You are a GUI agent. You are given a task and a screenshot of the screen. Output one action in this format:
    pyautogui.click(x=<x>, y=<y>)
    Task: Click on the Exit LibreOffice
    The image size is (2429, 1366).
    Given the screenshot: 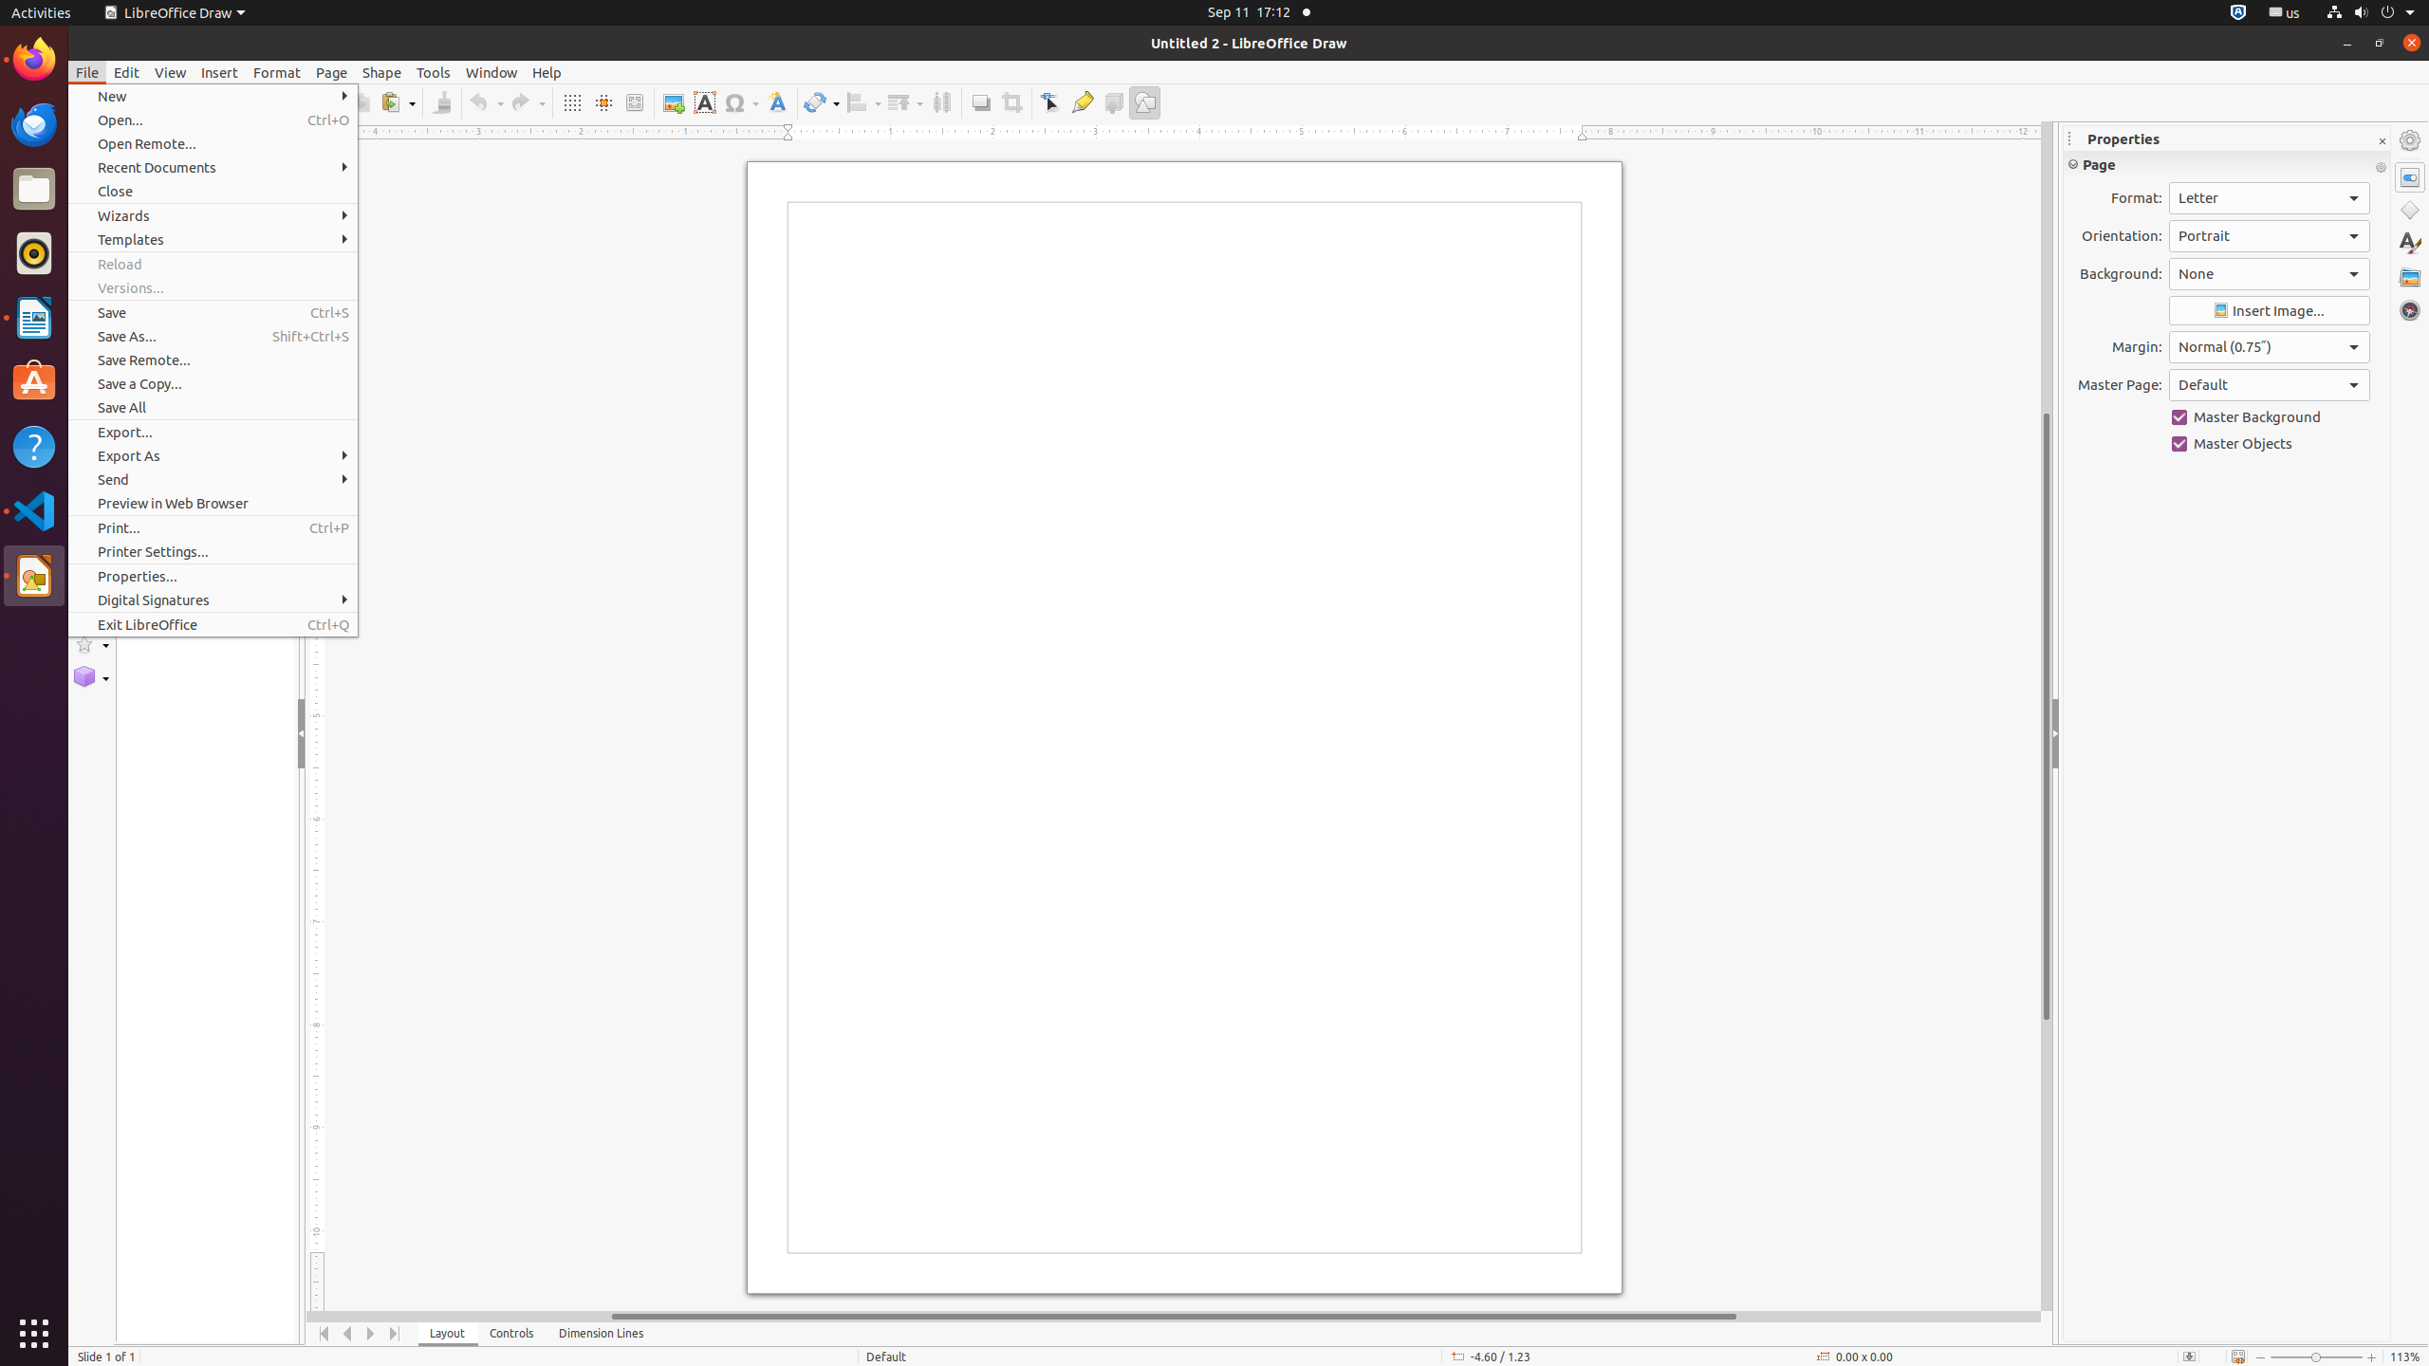 What is the action you would take?
    pyautogui.click(x=213, y=624)
    